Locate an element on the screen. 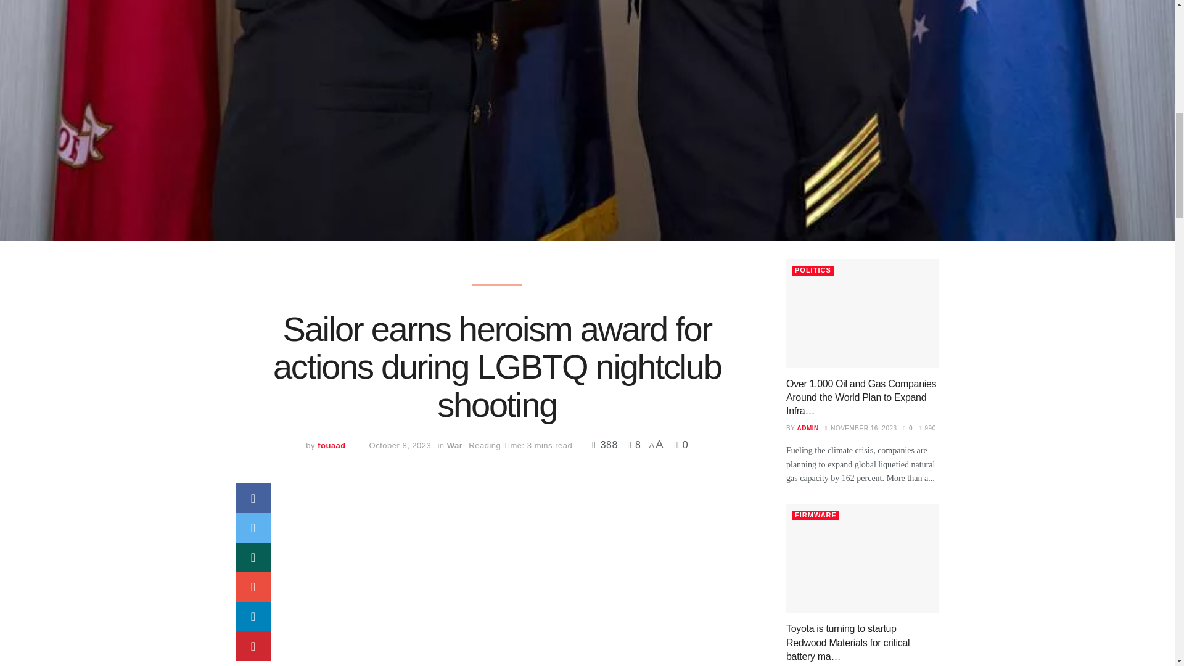 Image resolution: width=1184 pixels, height=666 pixels. 8 is located at coordinates (631, 445).